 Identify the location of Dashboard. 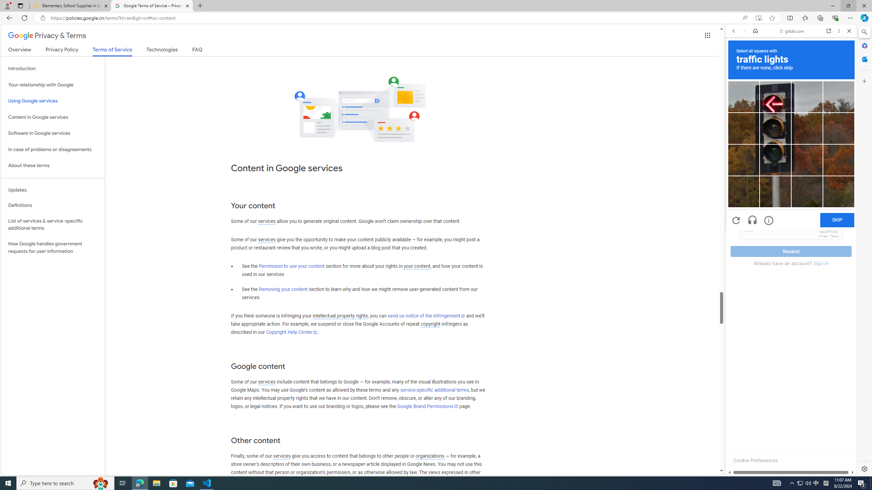
(791, 218).